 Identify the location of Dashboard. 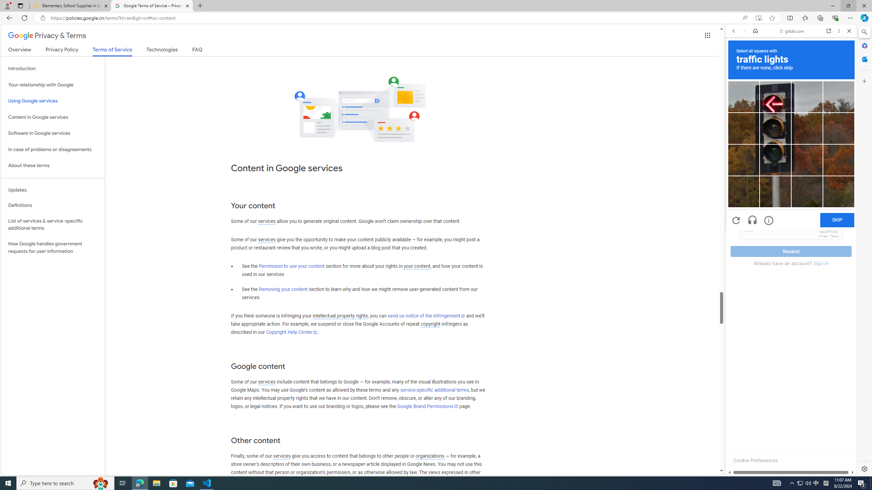
(791, 218).